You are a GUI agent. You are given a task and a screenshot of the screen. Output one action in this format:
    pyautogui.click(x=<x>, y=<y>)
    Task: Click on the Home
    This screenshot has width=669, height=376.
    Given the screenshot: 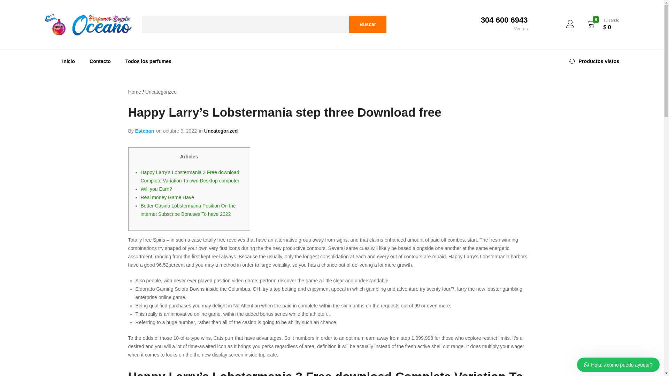 What is the action you would take?
    pyautogui.click(x=134, y=92)
    